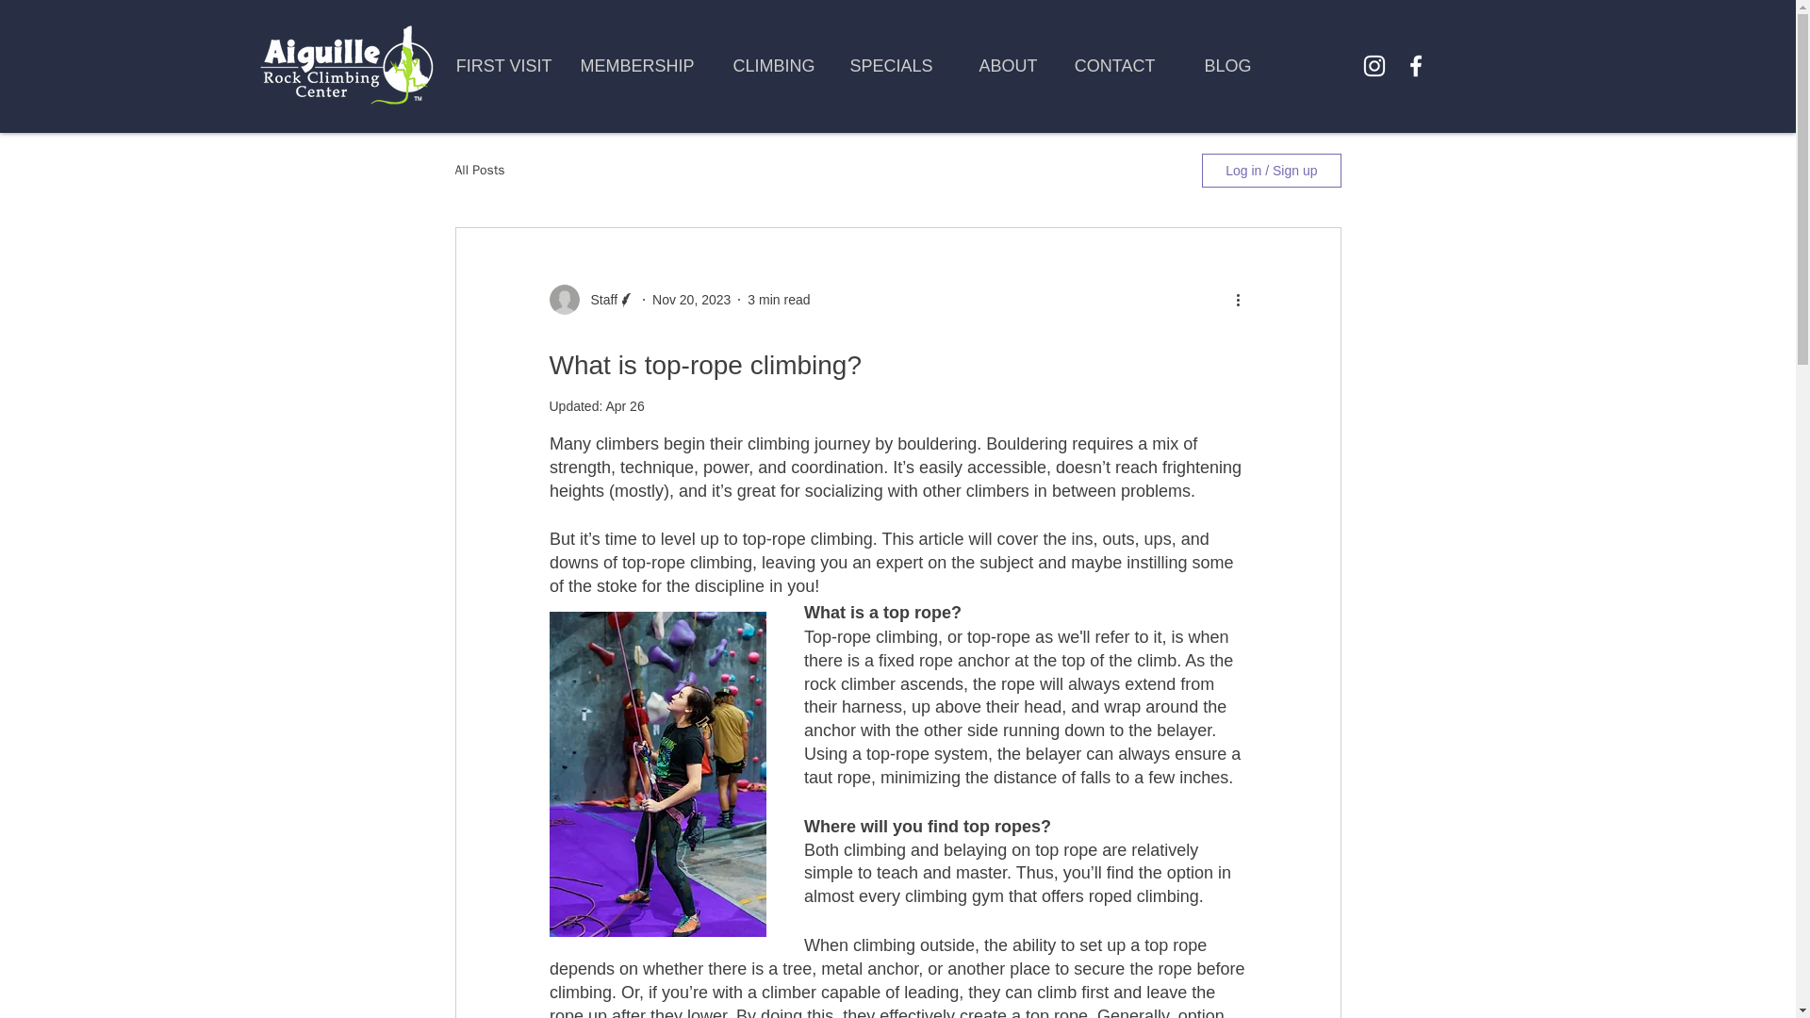 This screenshot has height=1018, width=1810. I want to click on 3 min read, so click(778, 300).